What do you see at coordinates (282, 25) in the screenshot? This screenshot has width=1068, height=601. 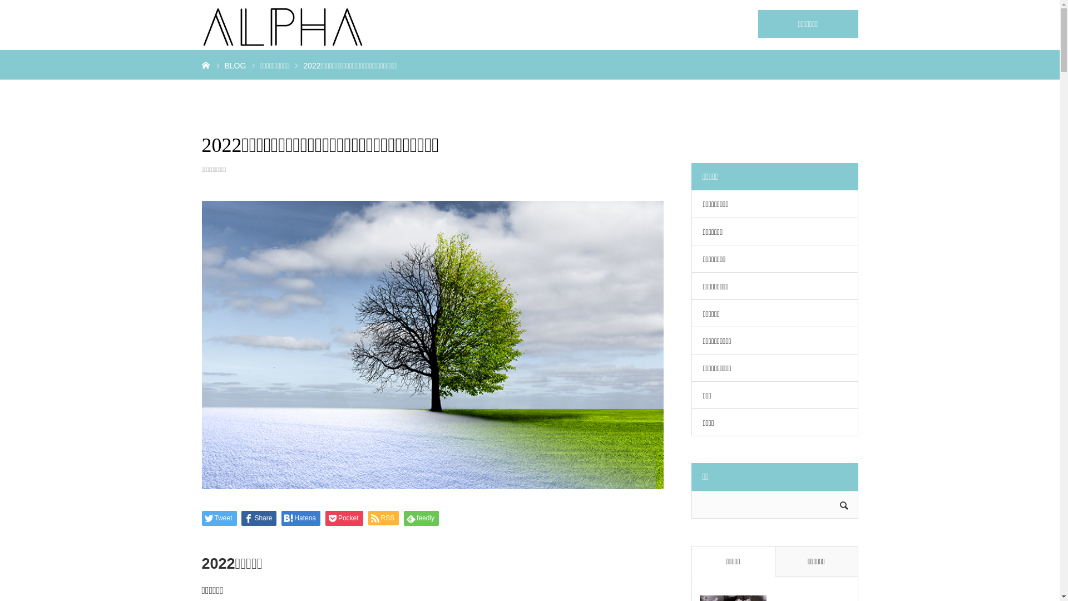 I see `39mom` at bounding box center [282, 25].